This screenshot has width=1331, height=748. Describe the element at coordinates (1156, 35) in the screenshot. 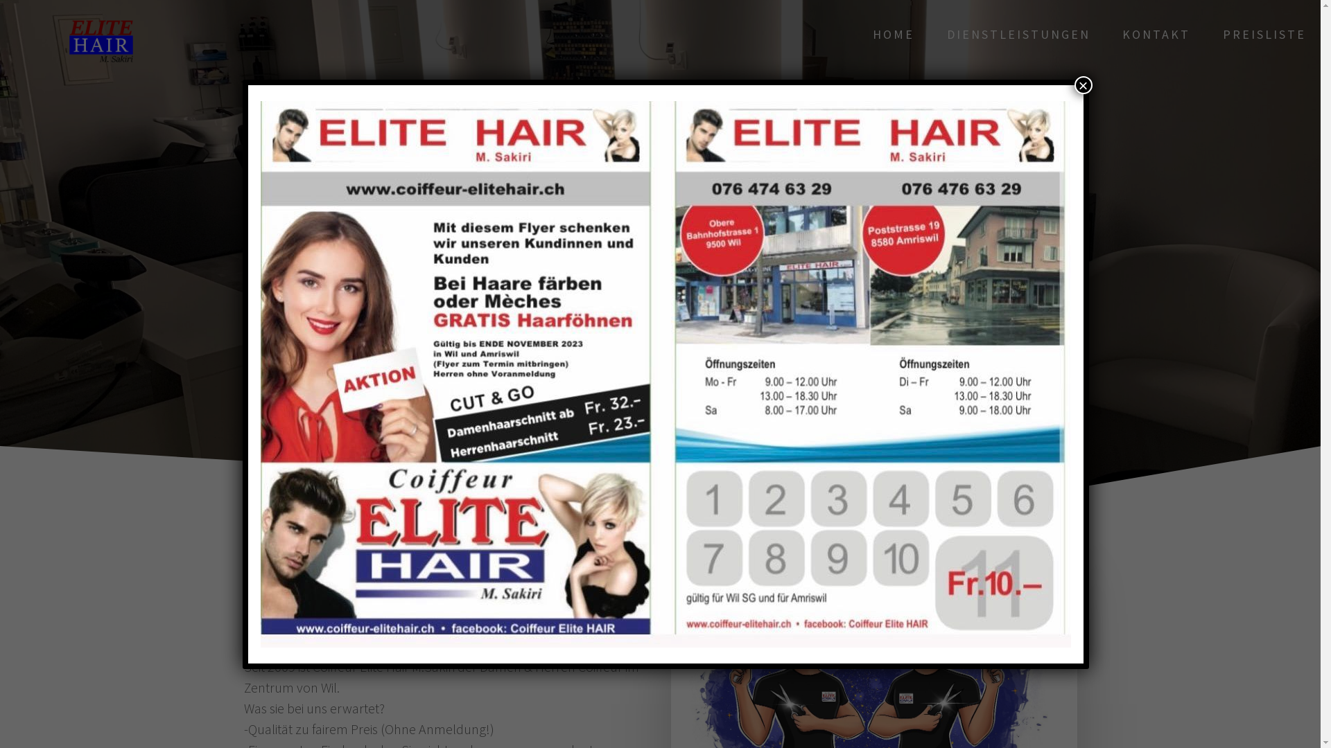

I see `KONTAKT` at that location.